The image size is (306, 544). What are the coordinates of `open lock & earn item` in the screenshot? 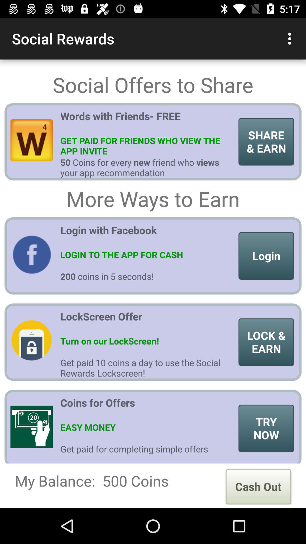 It's located at (266, 342).